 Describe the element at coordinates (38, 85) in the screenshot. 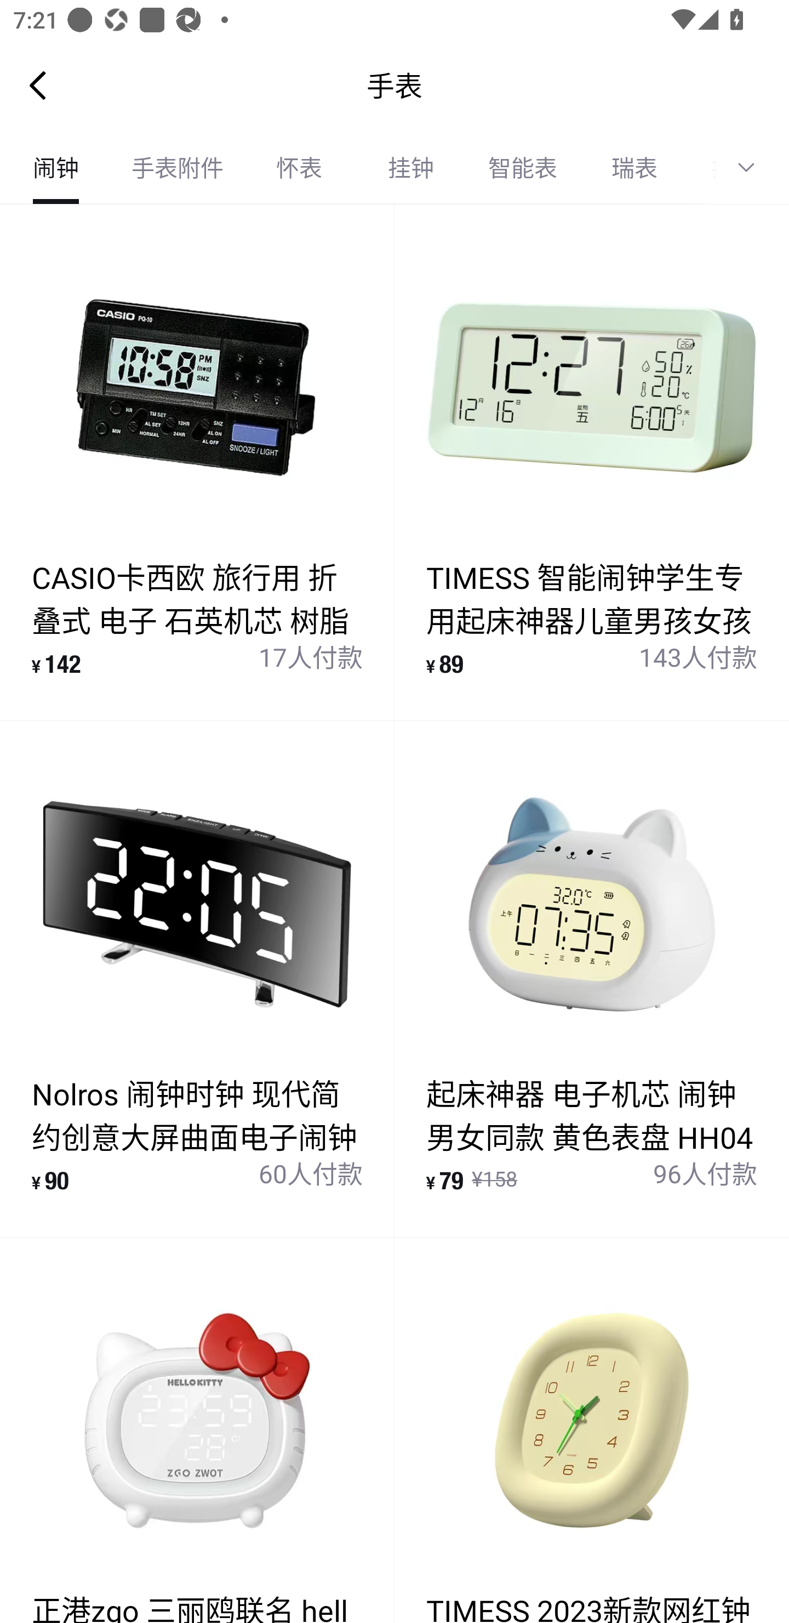

I see `Navigate up` at that location.